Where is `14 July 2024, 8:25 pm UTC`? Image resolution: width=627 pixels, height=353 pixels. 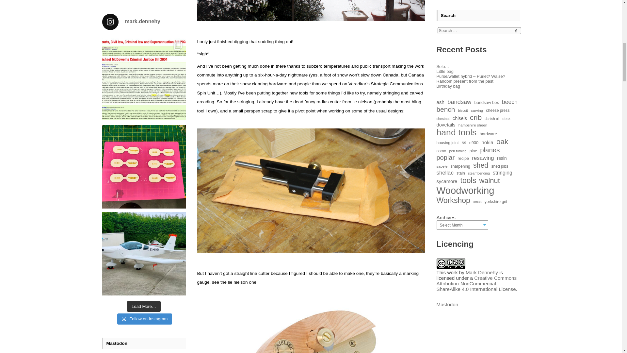 14 July 2024, 8:25 pm UTC is located at coordinates (120, 244).